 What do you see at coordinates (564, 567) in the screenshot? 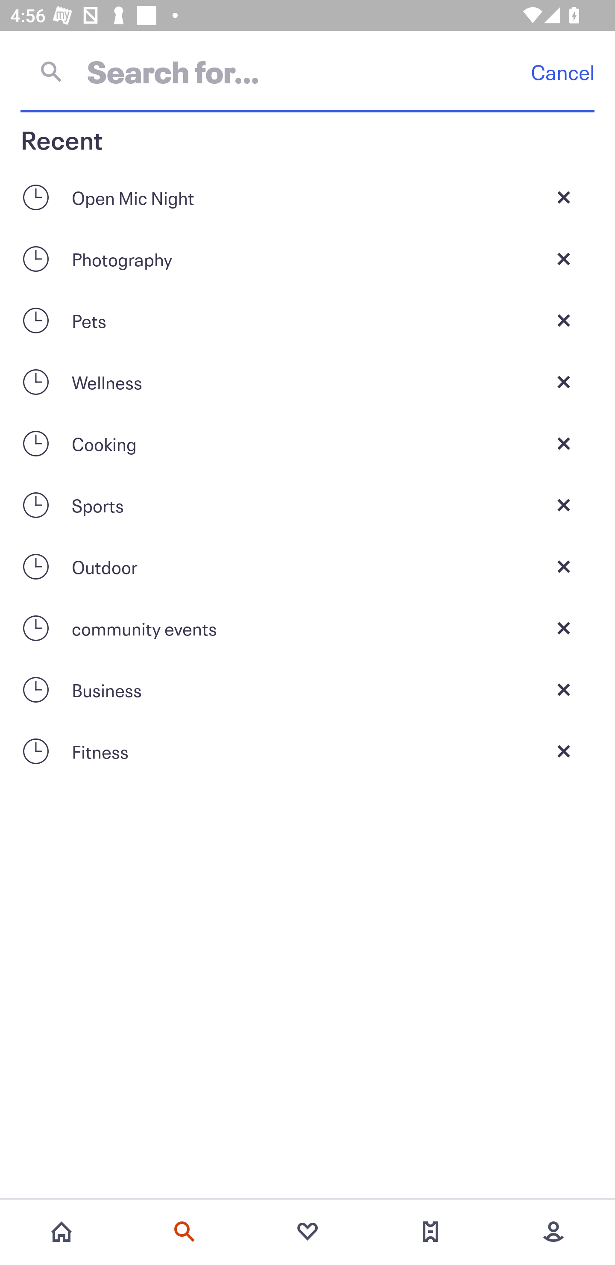
I see `Close current screen` at bounding box center [564, 567].